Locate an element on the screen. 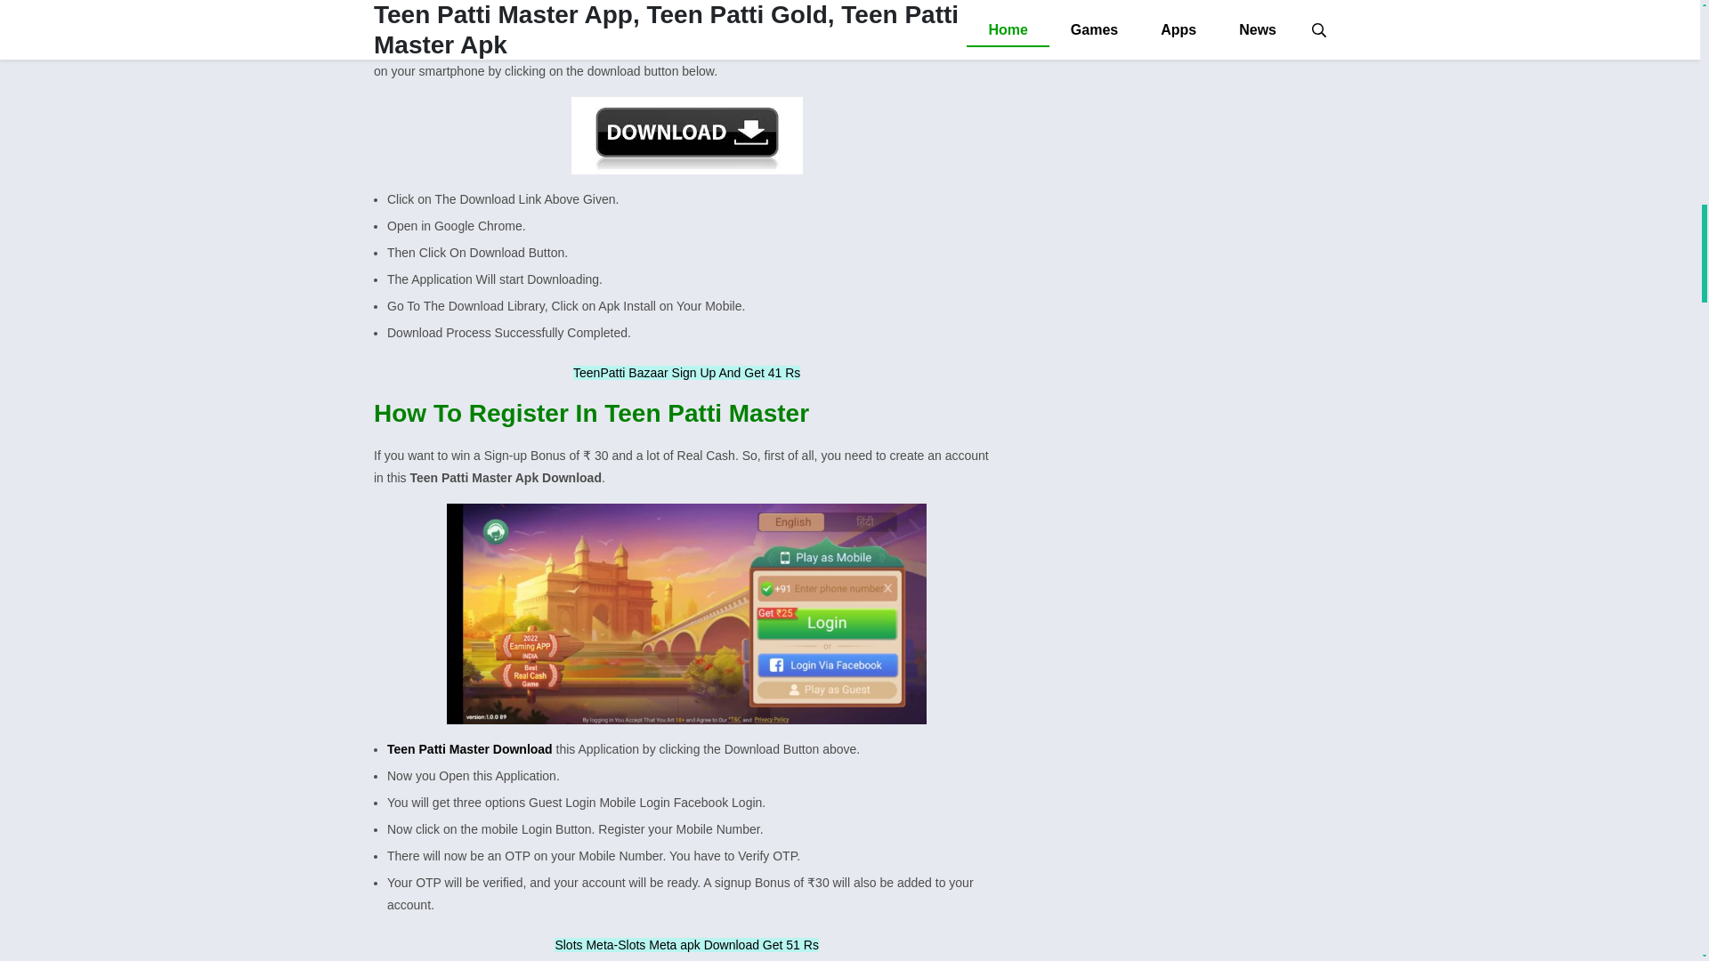 This screenshot has width=1709, height=961. TeenPatti Bazaar Sign Up And Get 41 Rs is located at coordinates (685, 372).